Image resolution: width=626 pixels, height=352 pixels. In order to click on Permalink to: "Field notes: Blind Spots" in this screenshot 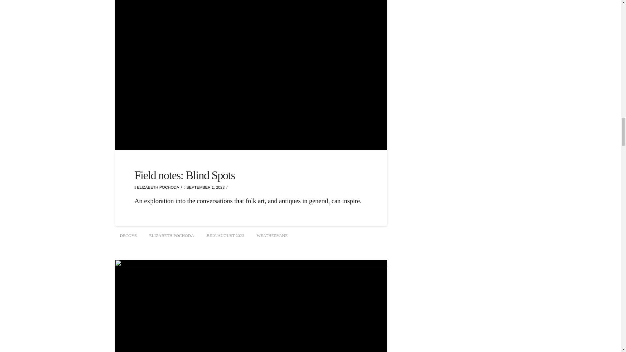, I will do `click(185, 175)`.